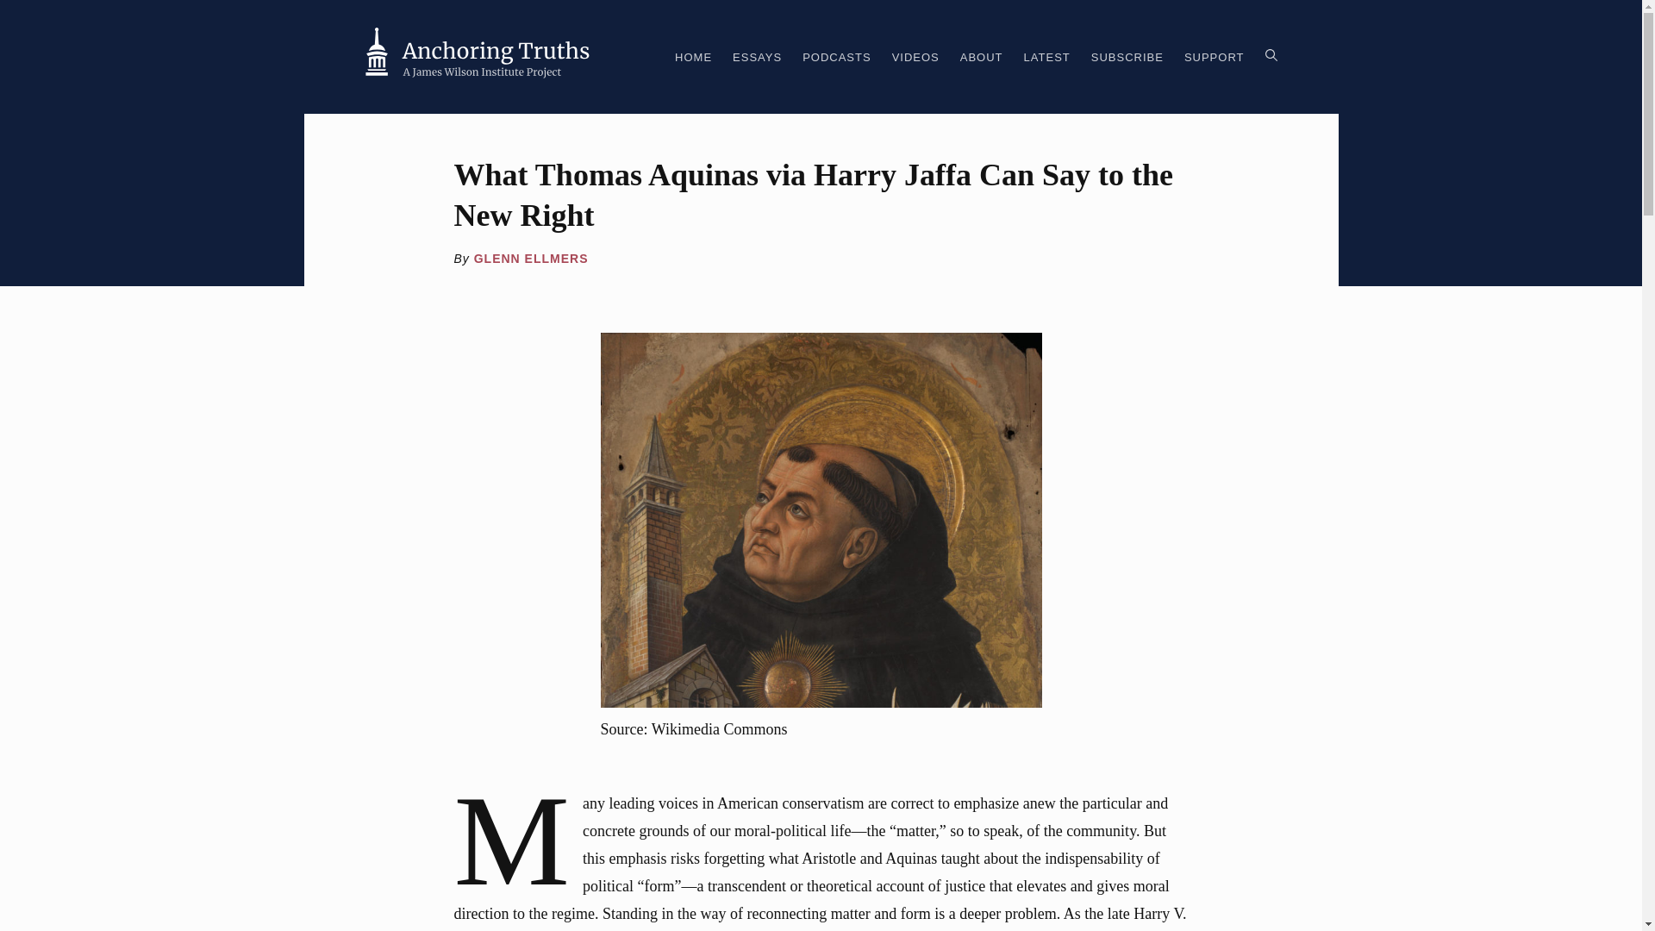  What do you see at coordinates (1214, 62) in the screenshot?
I see `SUPPORT` at bounding box center [1214, 62].